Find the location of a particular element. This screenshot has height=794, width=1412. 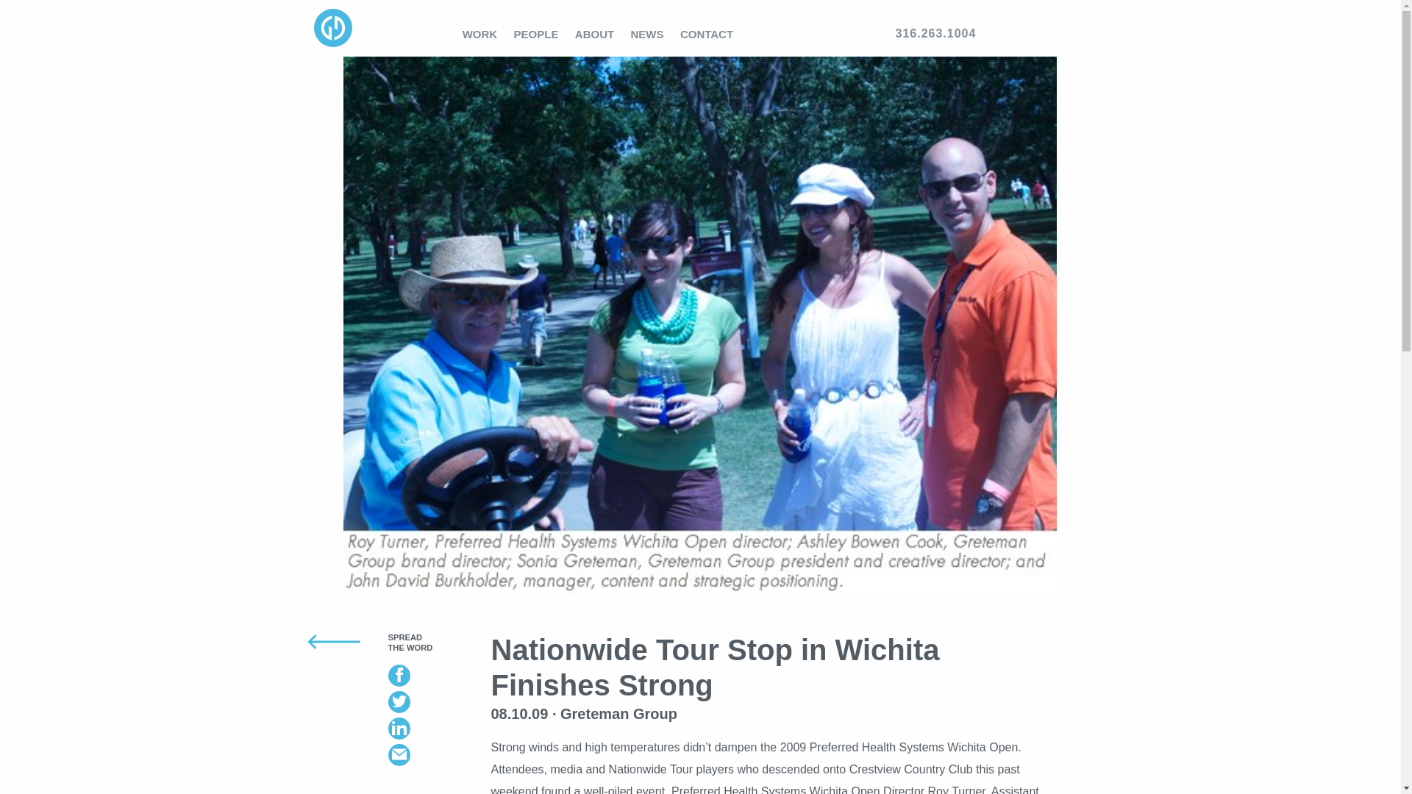

Click to Share on Facebook is located at coordinates (428, 675).